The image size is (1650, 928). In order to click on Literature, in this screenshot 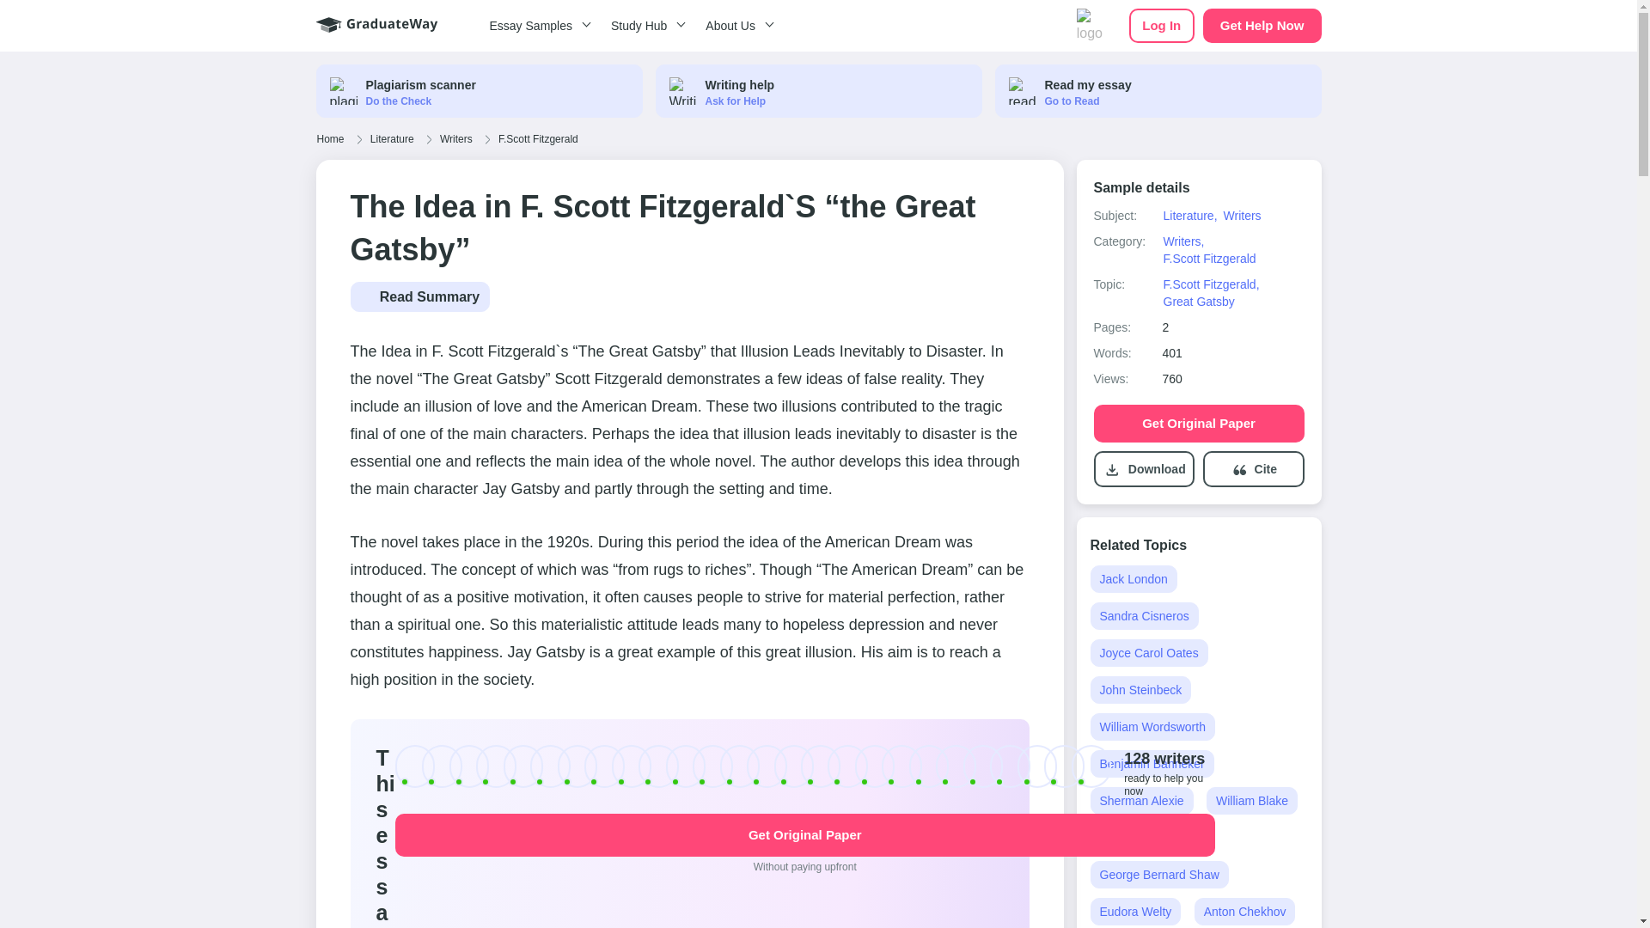, I will do `click(1189, 215)`.